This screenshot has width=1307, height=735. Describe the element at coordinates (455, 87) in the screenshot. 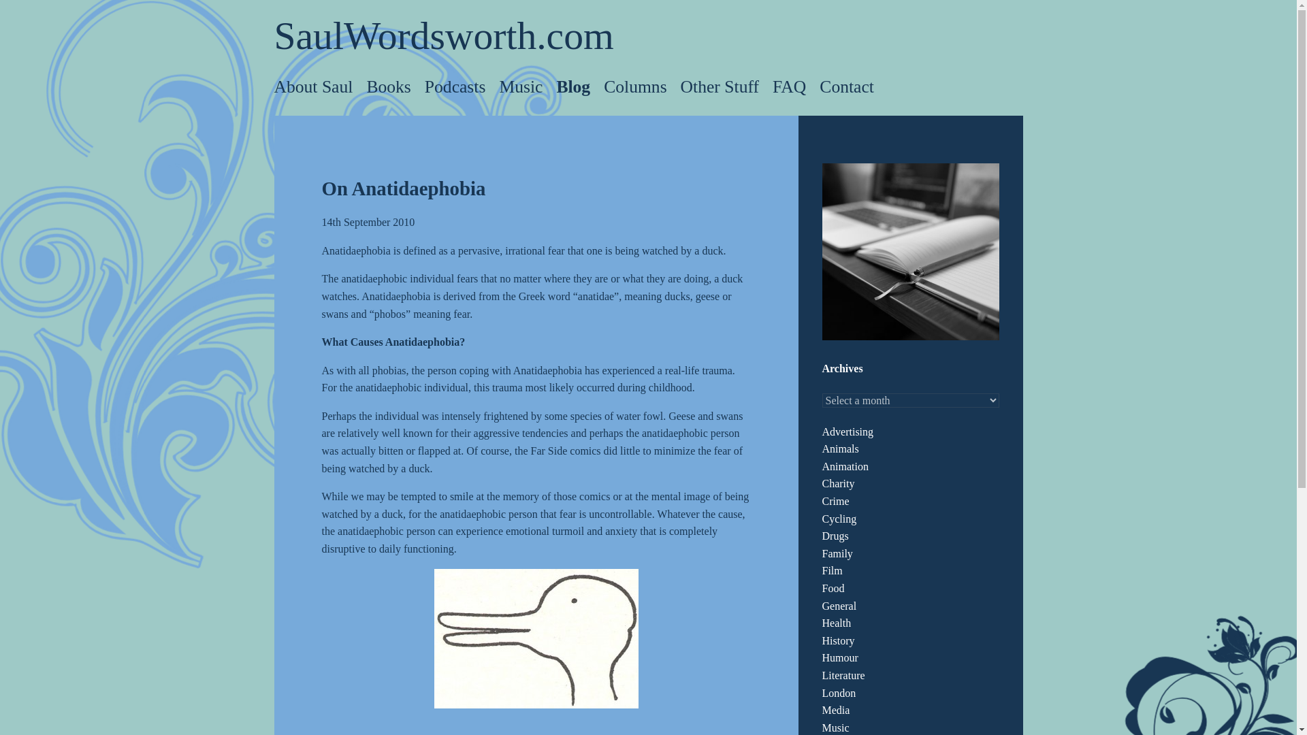

I see `Podcasts` at that location.